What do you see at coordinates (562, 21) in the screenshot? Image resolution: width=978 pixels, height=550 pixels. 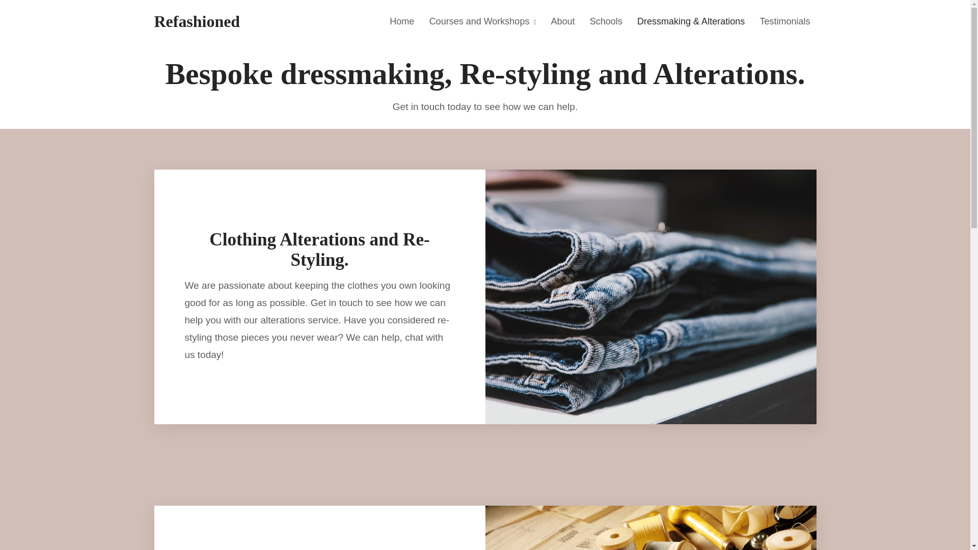 I see `About` at bounding box center [562, 21].